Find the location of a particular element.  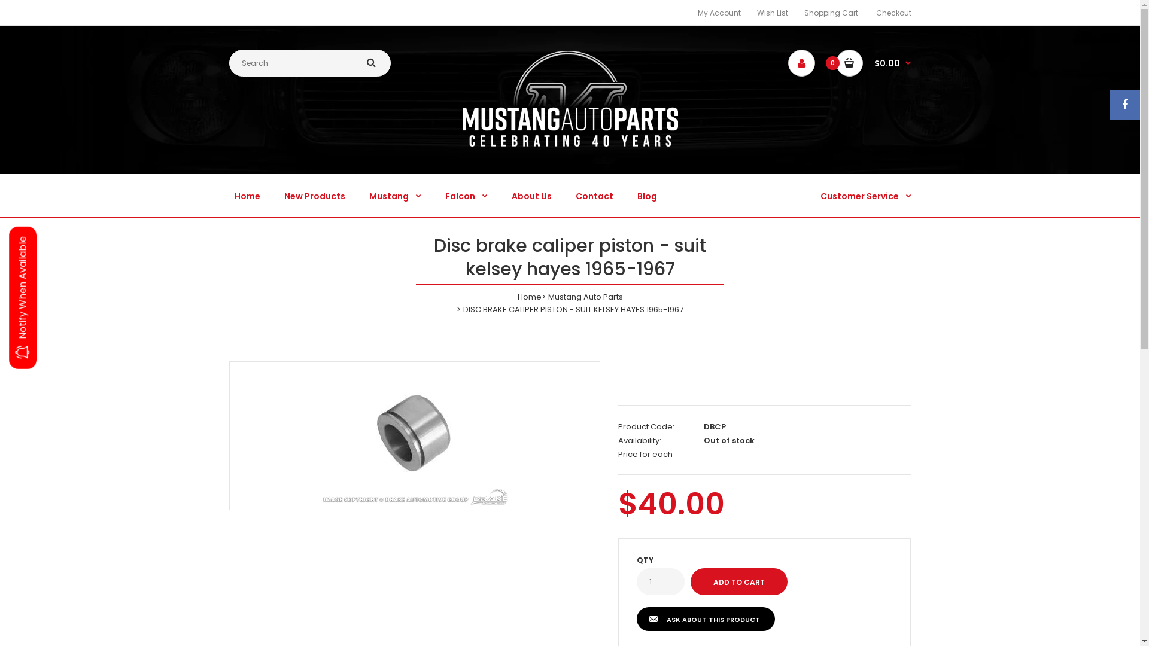

Customer Service is located at coordinates (865, 195).